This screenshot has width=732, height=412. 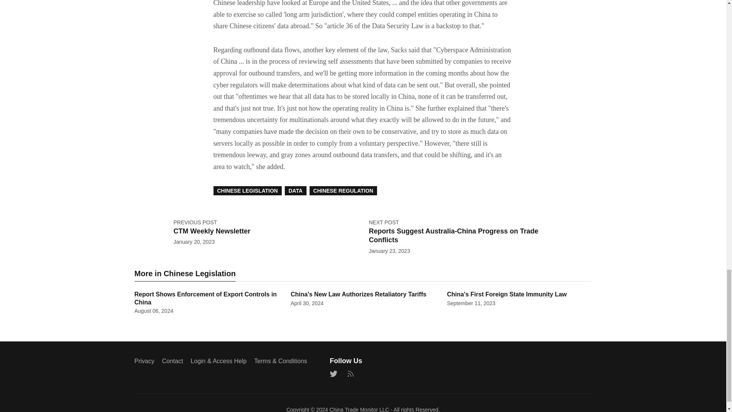 I want to click on 20 January, 2023, so click(x=194, y=242).